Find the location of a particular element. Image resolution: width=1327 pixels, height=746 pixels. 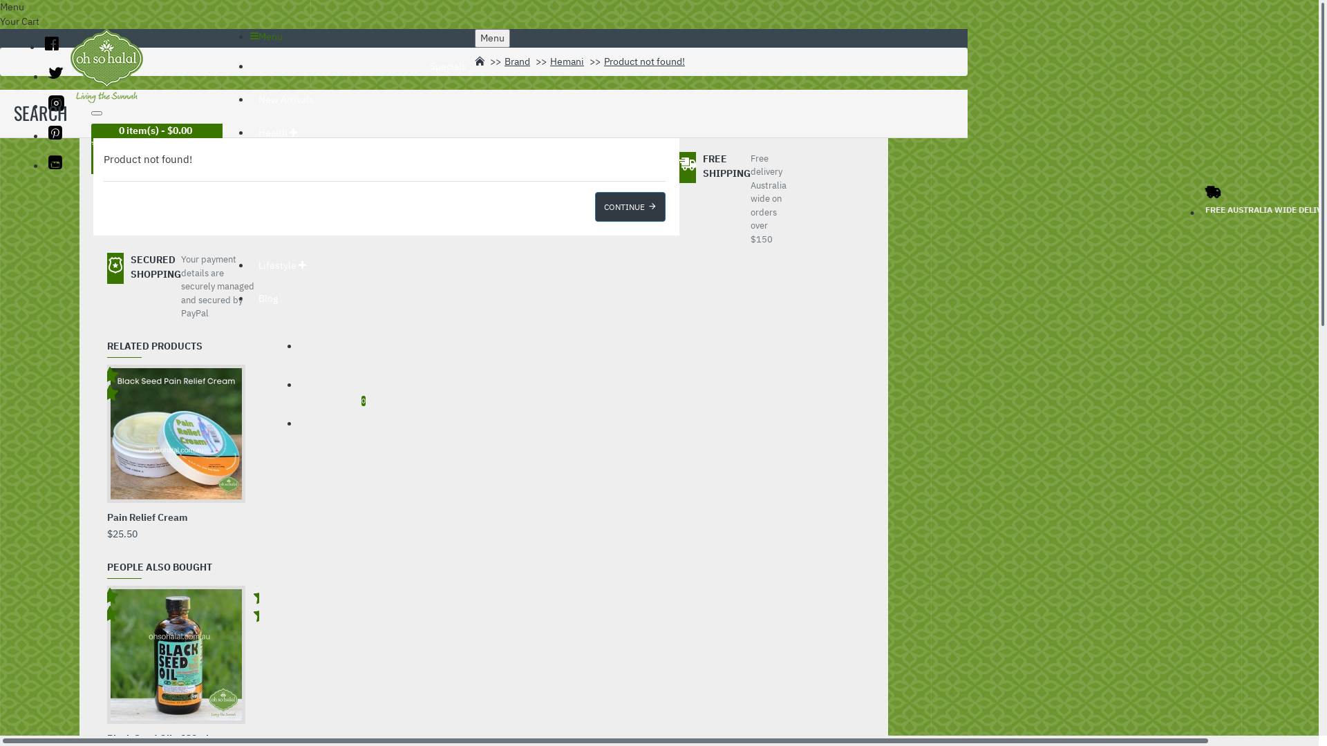

Pain Relief Cream is located at coordinates (176, 434).